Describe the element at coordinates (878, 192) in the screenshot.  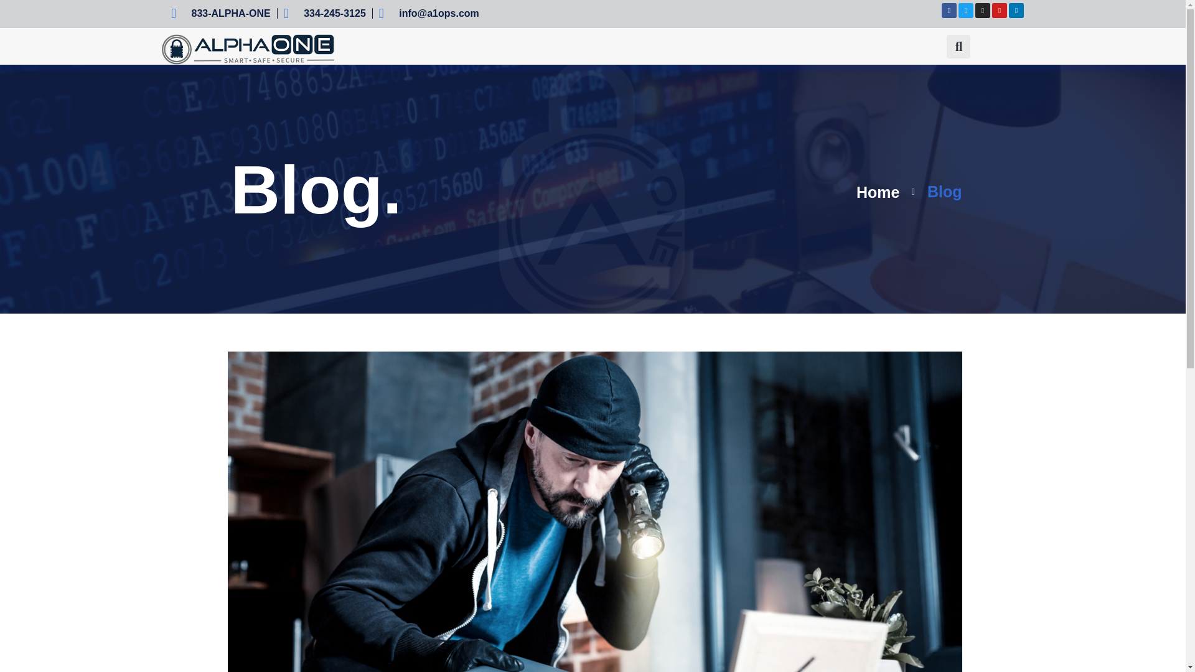
I see `Home` at that location.